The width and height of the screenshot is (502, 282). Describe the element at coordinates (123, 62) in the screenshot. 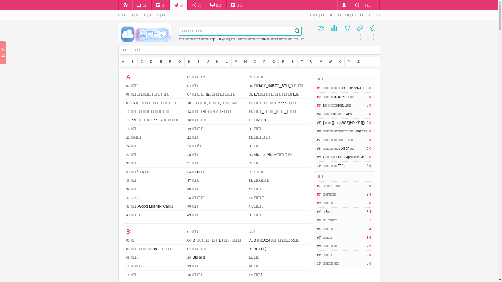

I see `A` at that location.